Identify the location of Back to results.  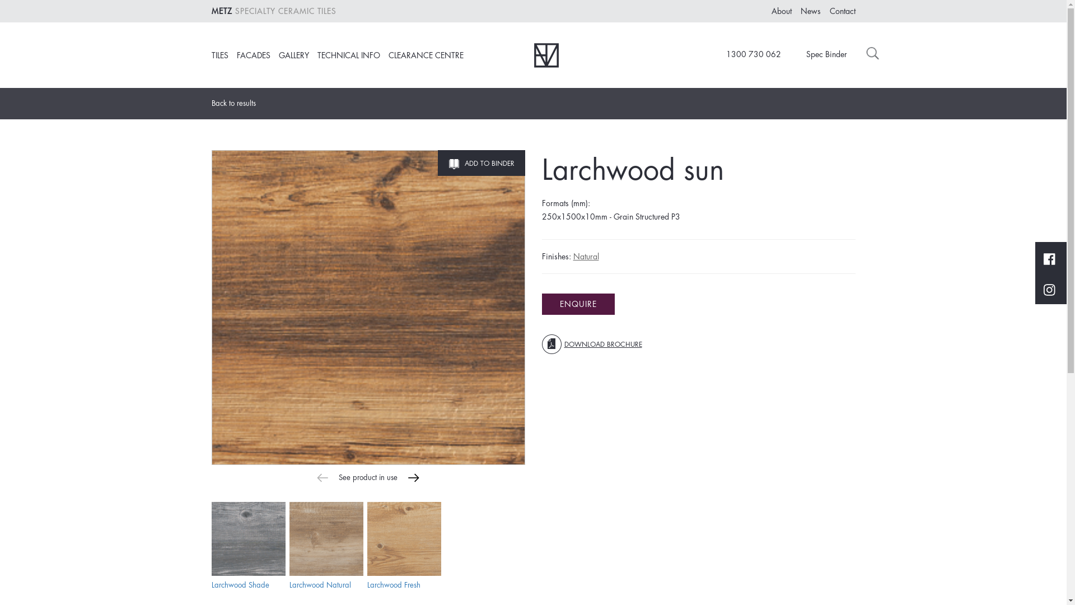
(238, 104).